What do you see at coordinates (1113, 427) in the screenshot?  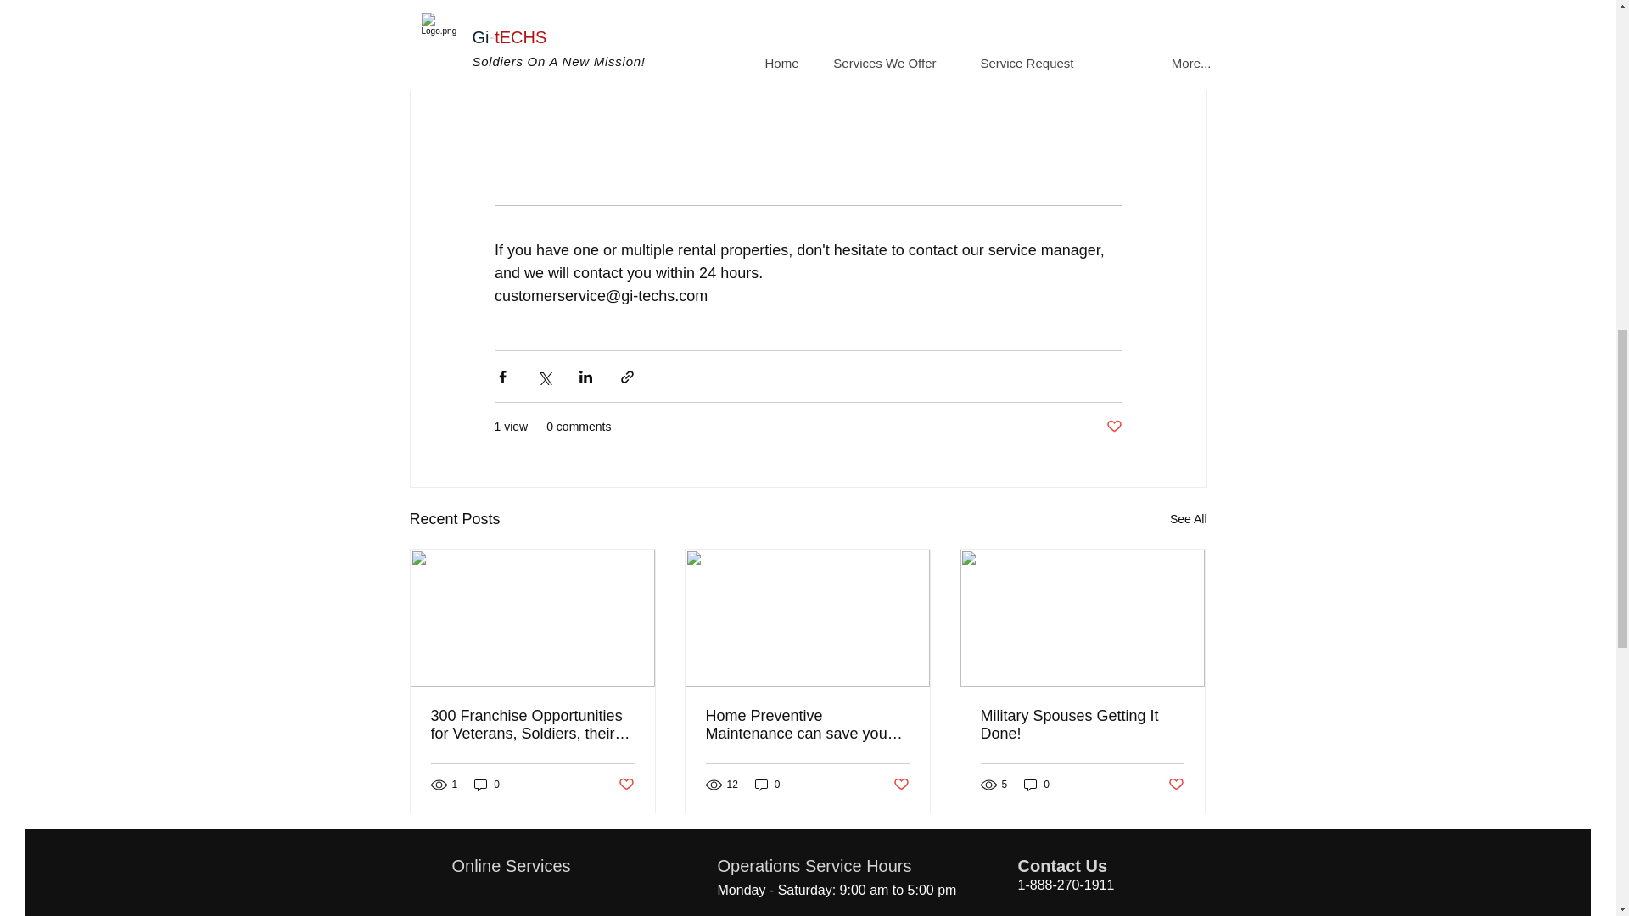 I see `Post not marked as liked` at bounding box center [1113, 427].